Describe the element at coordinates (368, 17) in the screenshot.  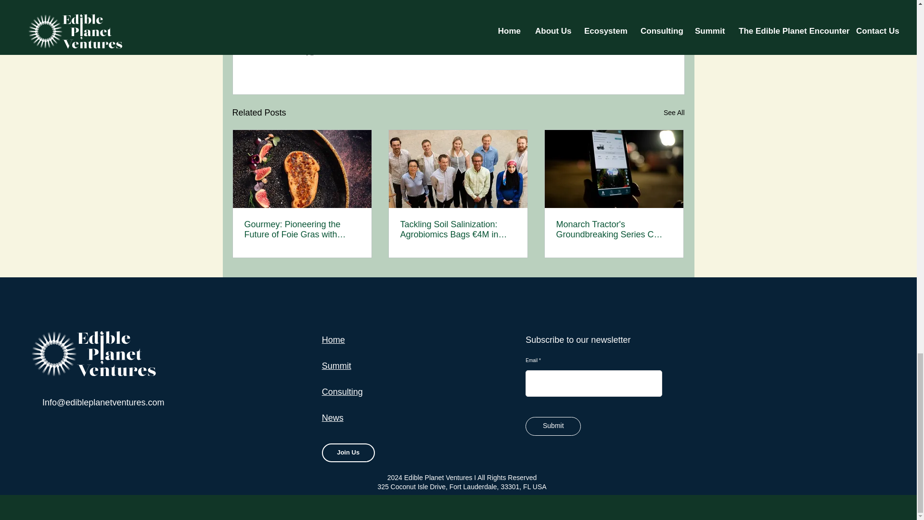
I see `sustainability` at that location.